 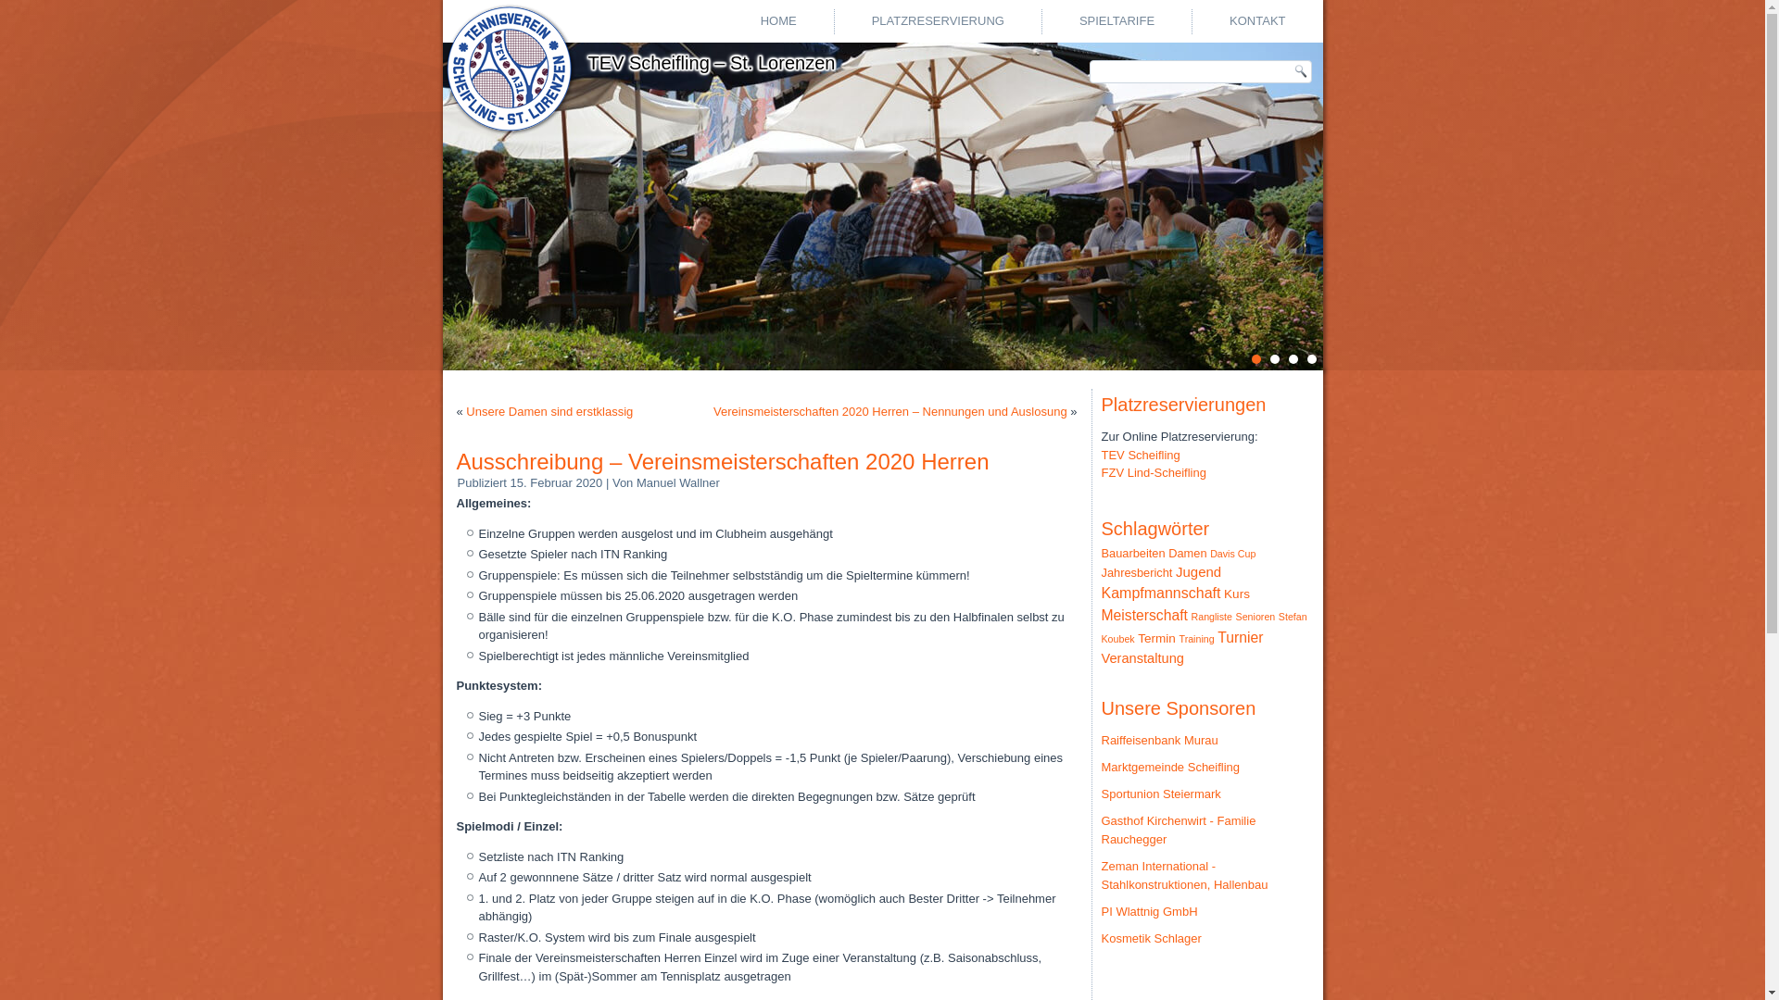 What do you see at coordinates (1160, 794) in the screenshot?
I see `Sportunion Steiermark` at bounding box center [1160, 794].